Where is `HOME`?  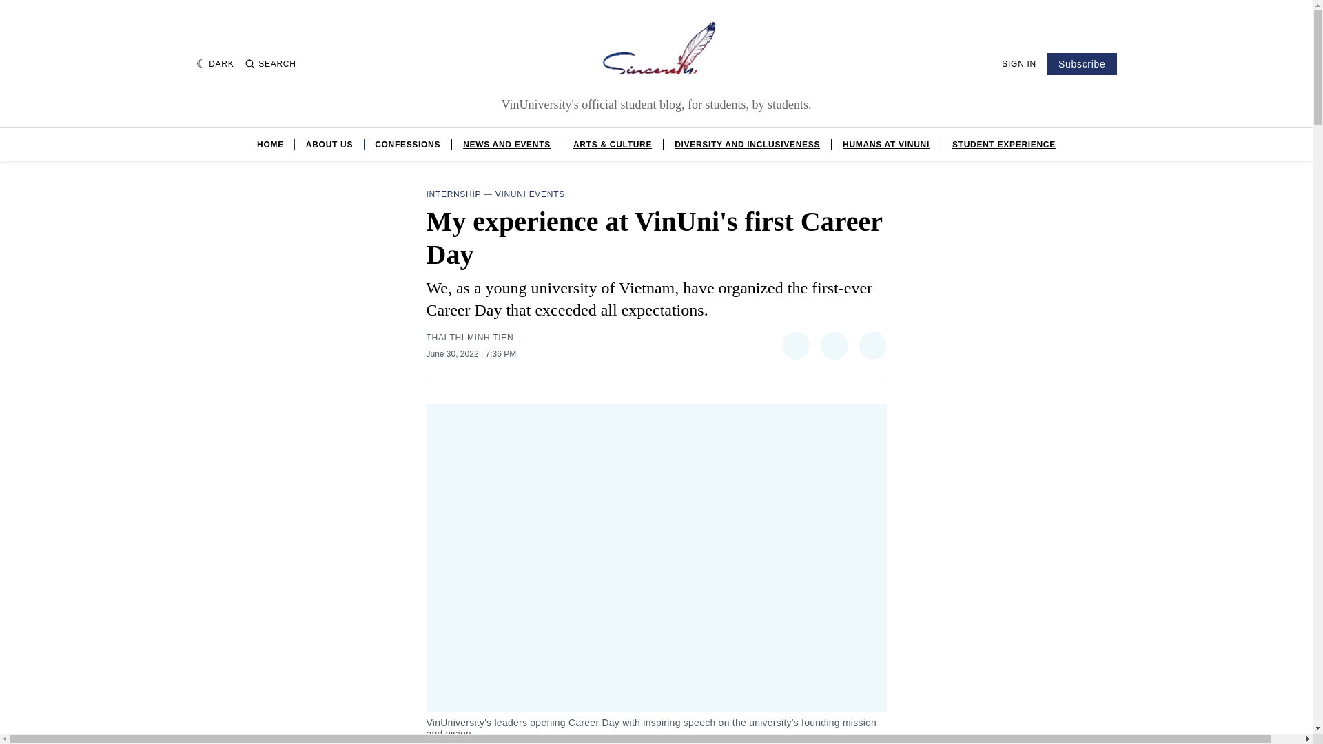 HOME is located at coordinates (270, 145).